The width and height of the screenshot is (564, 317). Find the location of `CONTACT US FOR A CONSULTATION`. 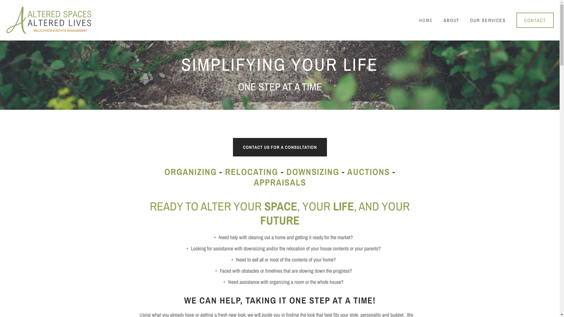

CONTACT US FOR A CONSULTATION is located at coordinates (280, 147).